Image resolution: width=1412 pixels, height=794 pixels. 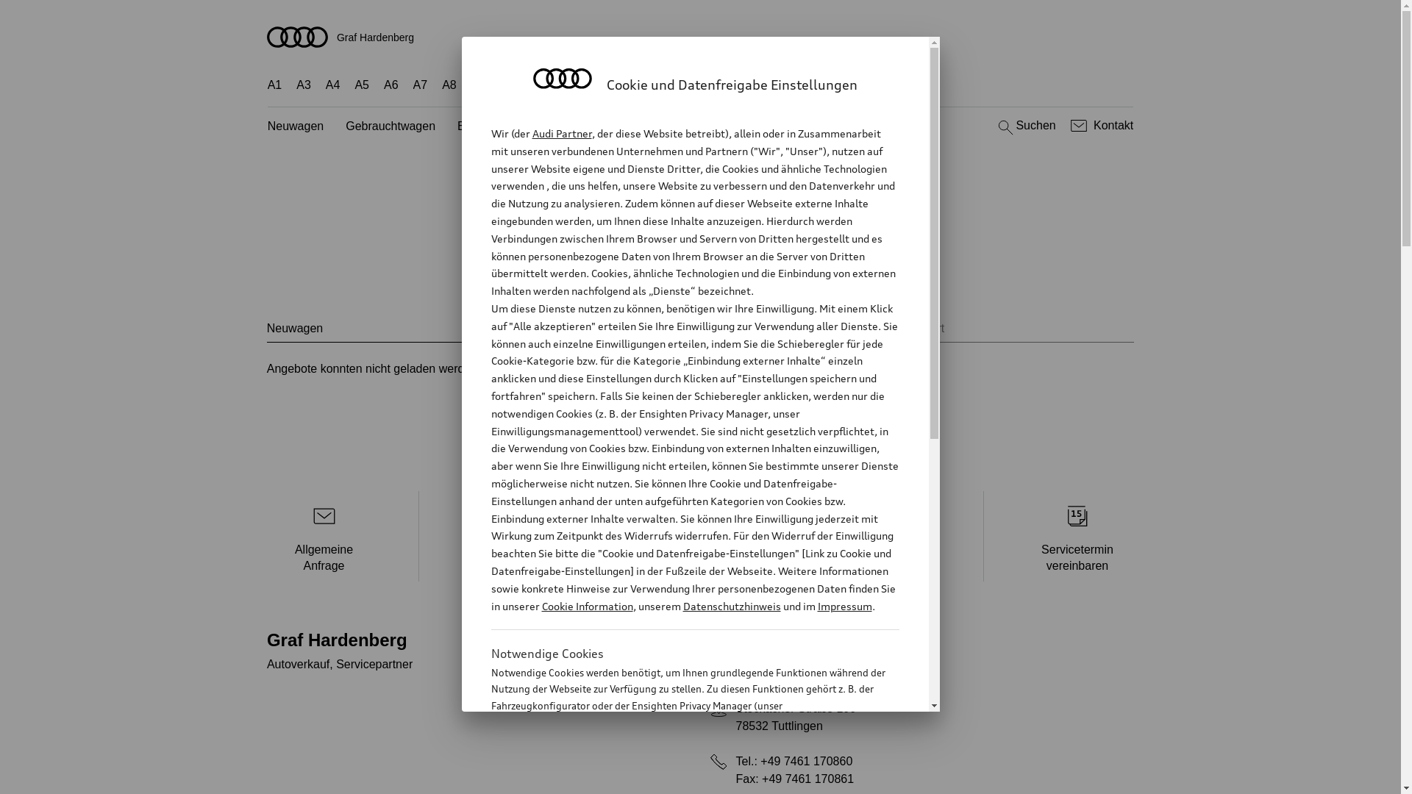 What do you see at coordinates (479, 85) in the screenshot?
I see `Q2` at bounding box center [479, 85].